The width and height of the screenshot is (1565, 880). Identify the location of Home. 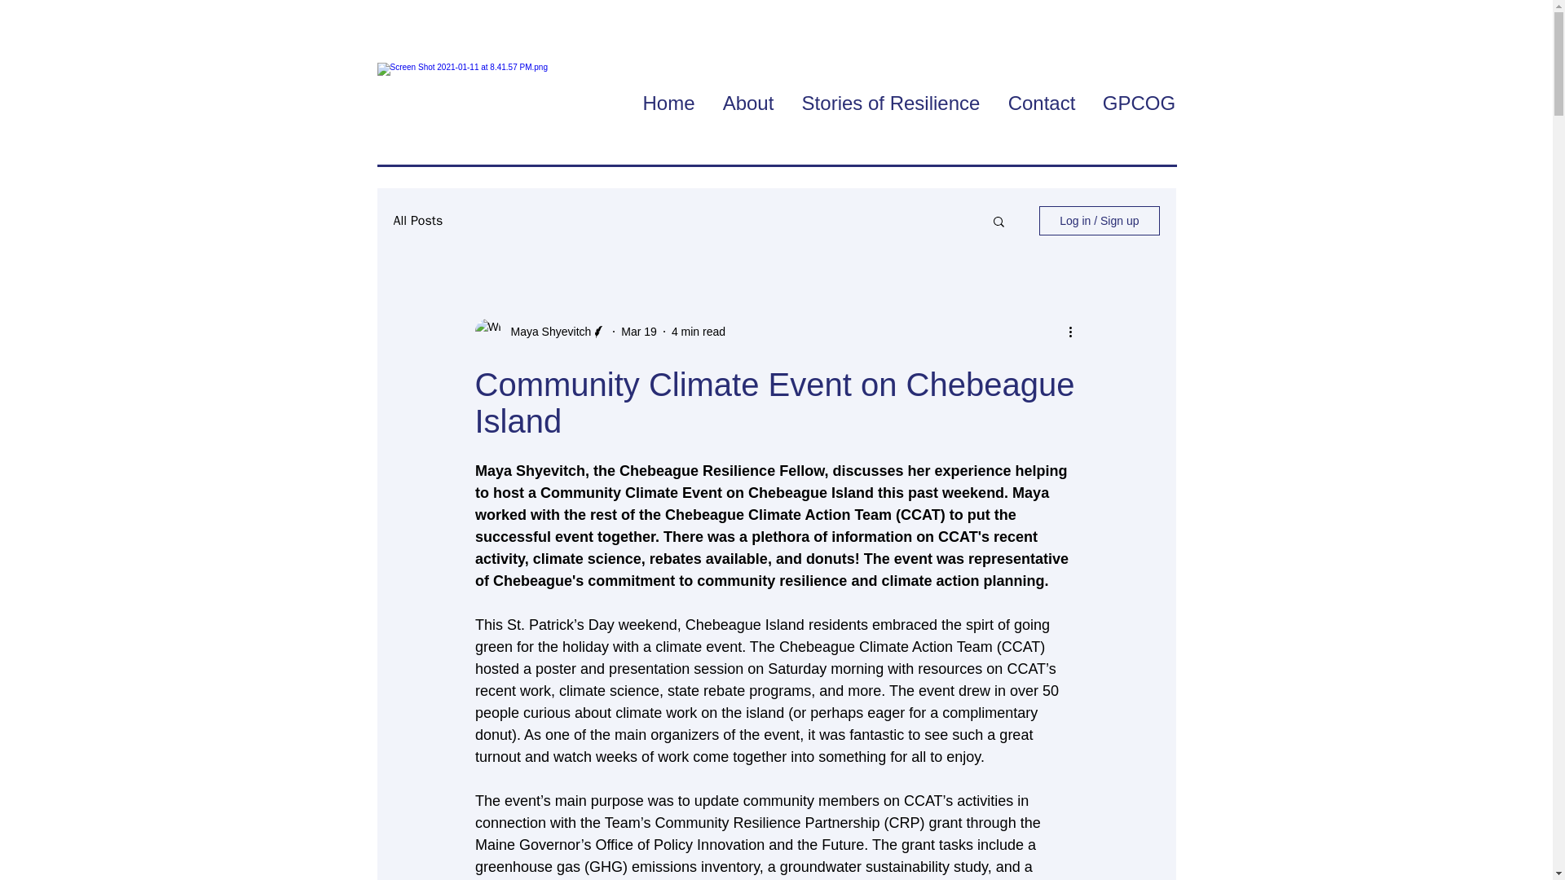
(668, 103).